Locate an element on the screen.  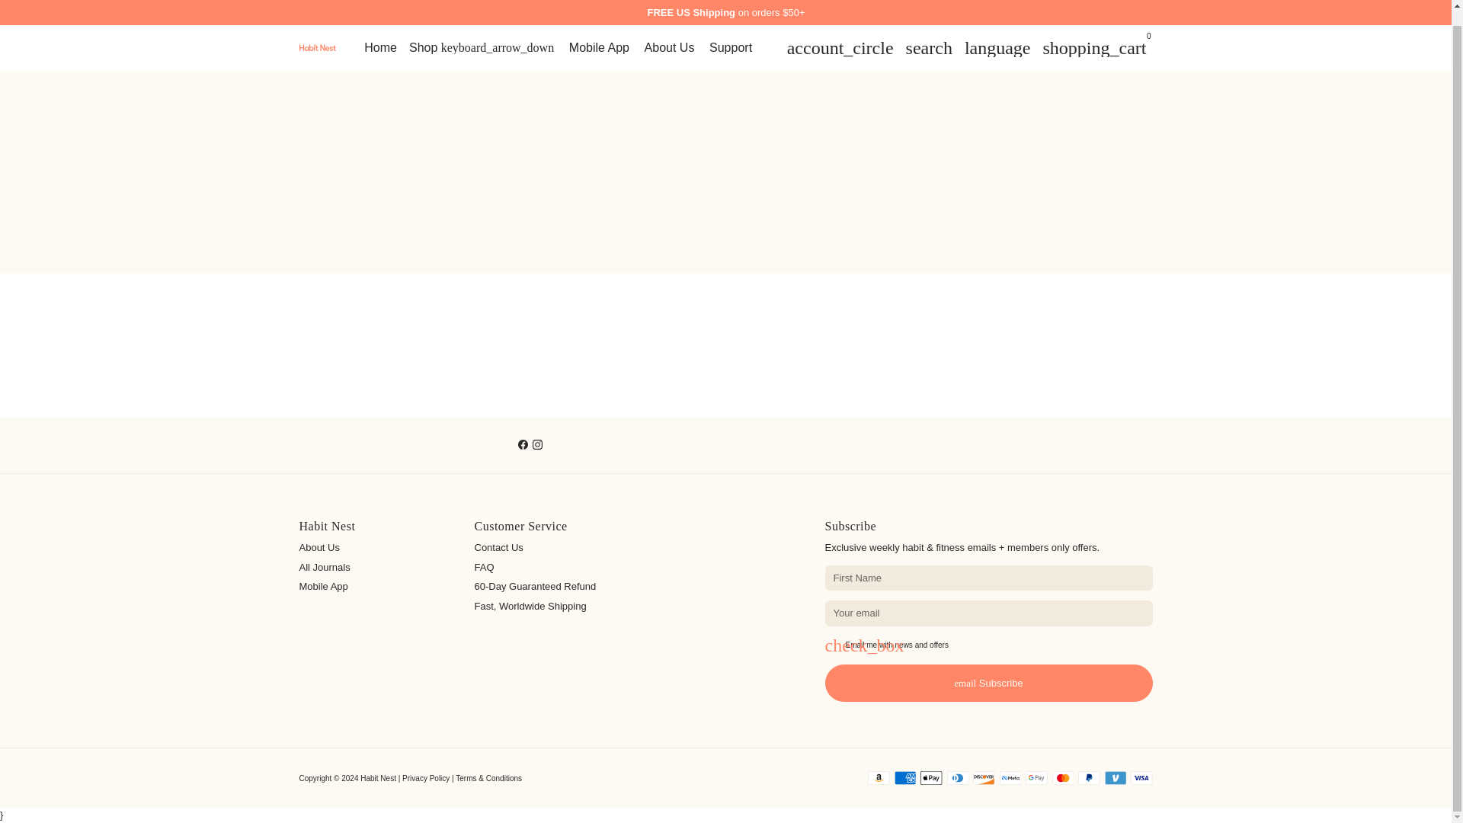
Home is located at coordinates (381, 32).